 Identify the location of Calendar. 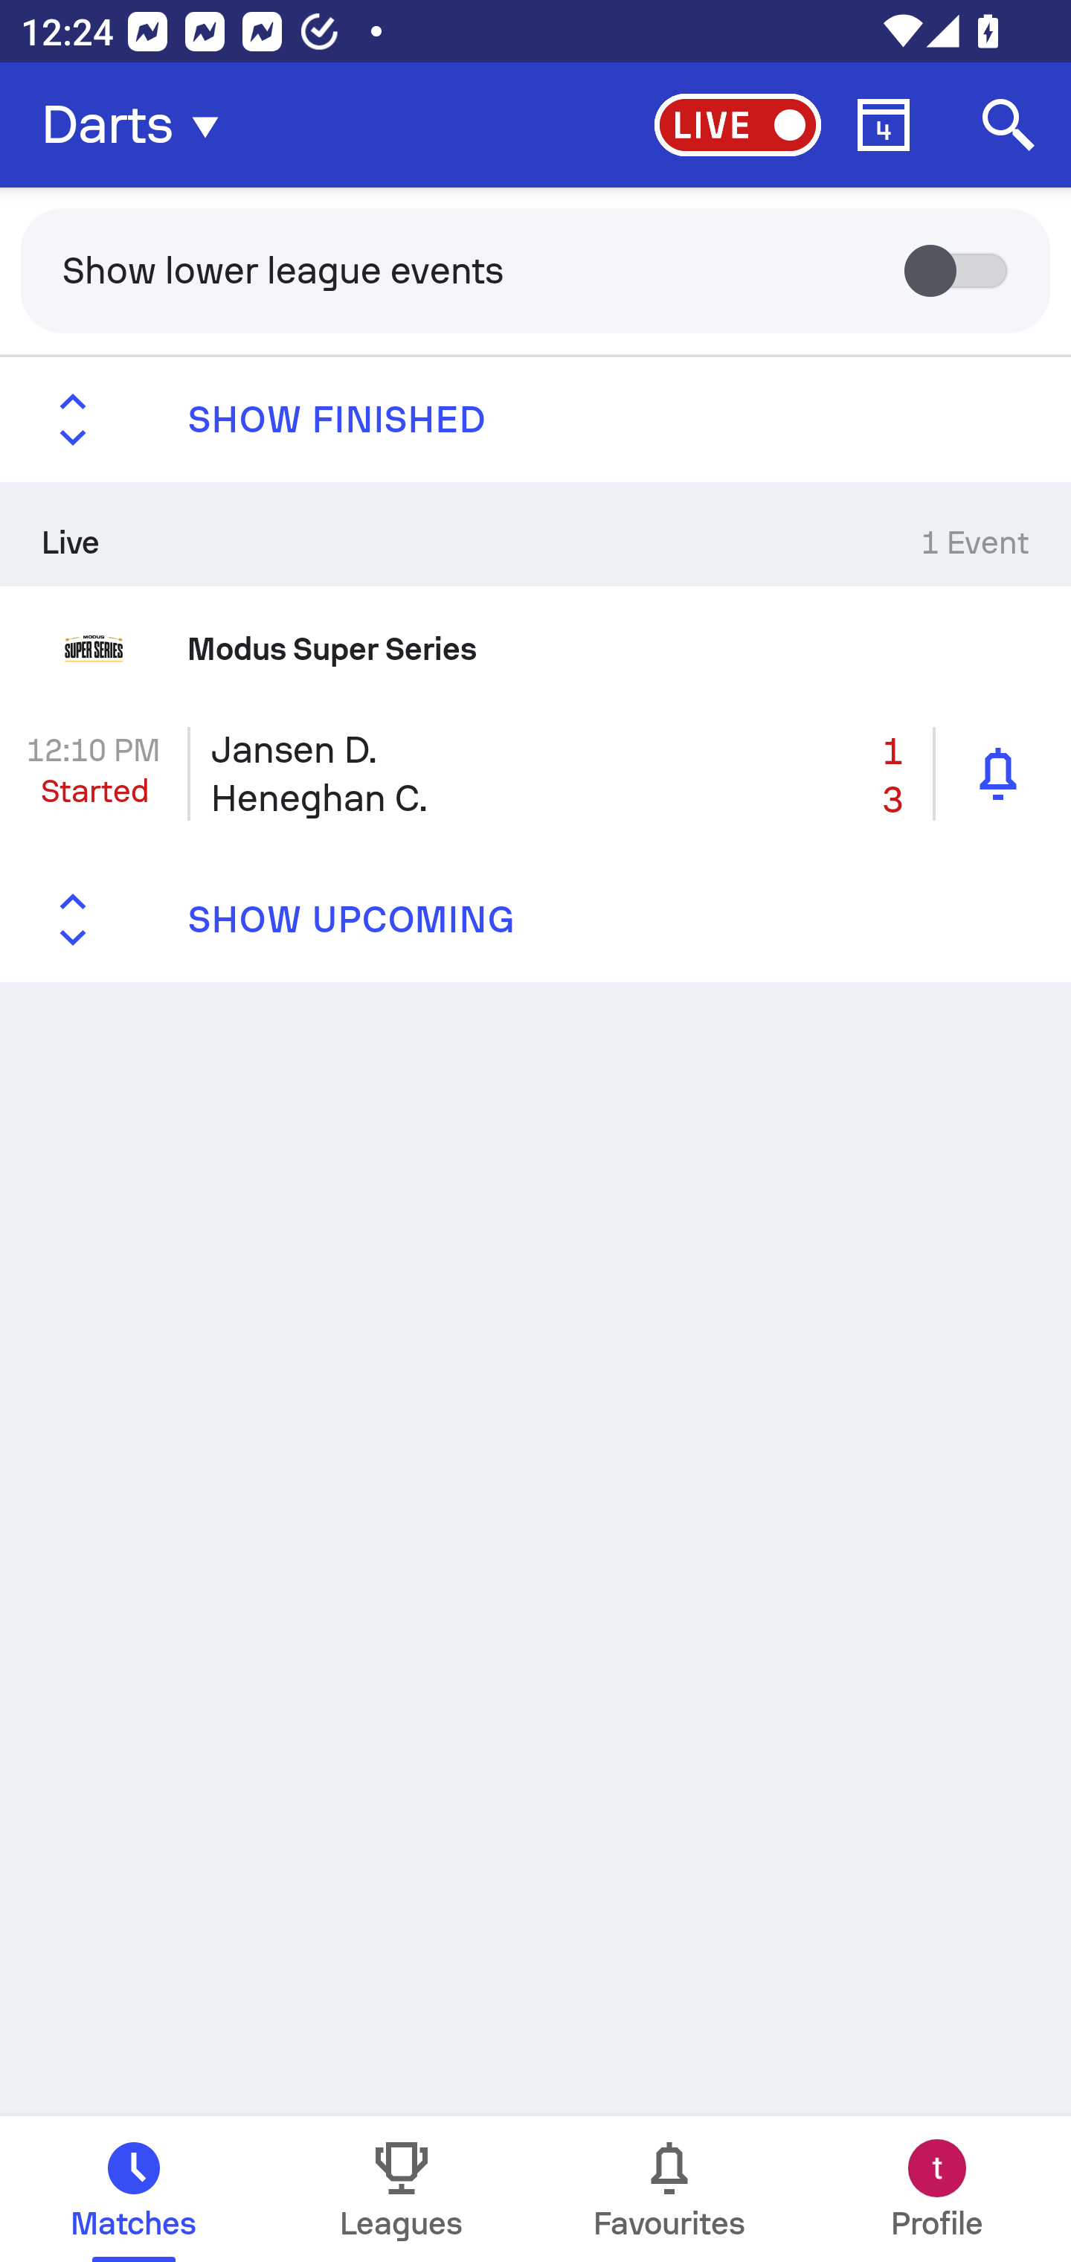
(884, 125).